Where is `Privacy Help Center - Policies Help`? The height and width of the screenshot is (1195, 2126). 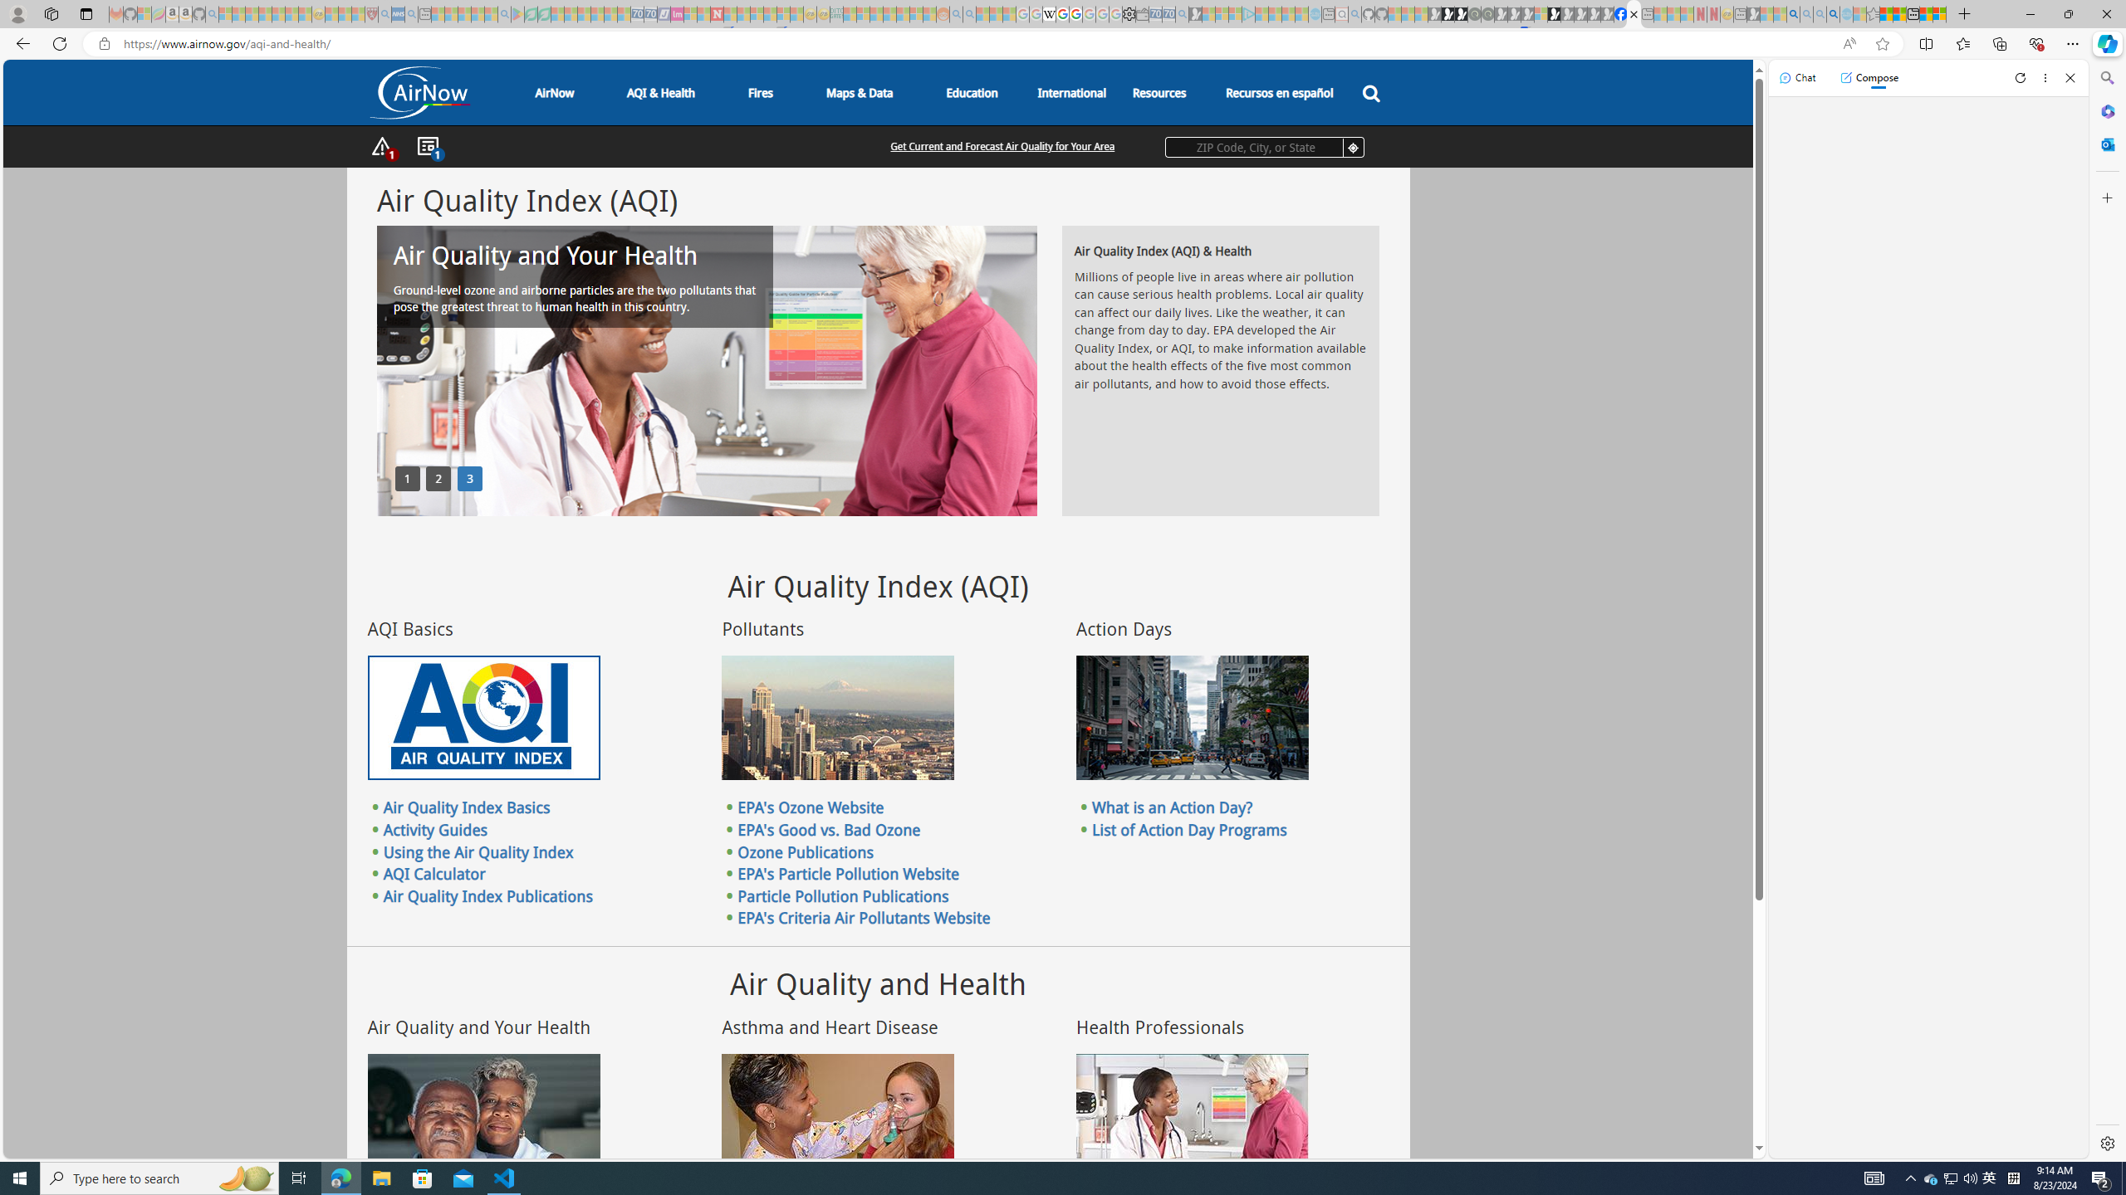
Privacy Help Center - Policies Help is located at coordinates (1061, 14).